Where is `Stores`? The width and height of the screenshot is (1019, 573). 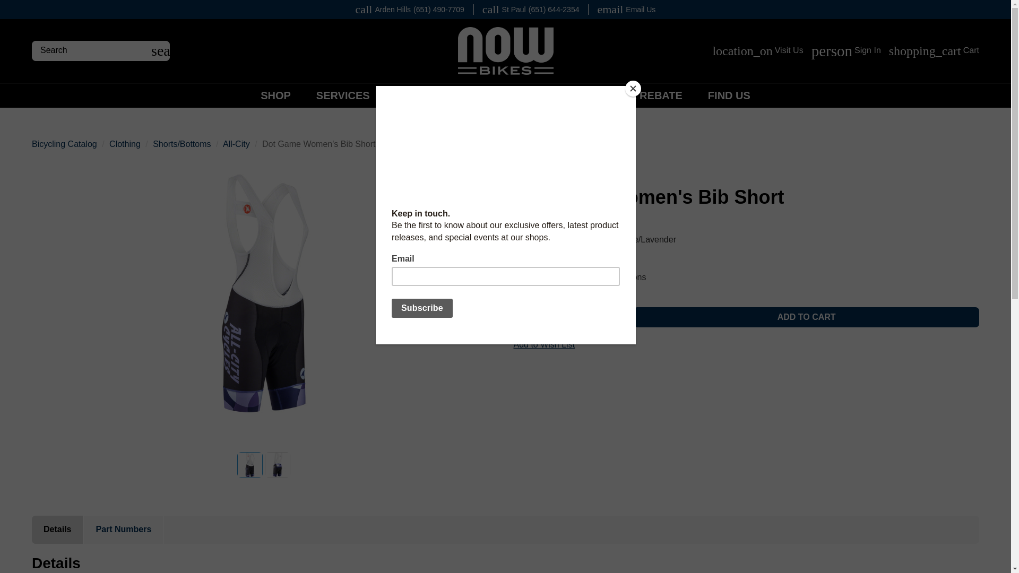 Stores is located at coordinates (757, 51).